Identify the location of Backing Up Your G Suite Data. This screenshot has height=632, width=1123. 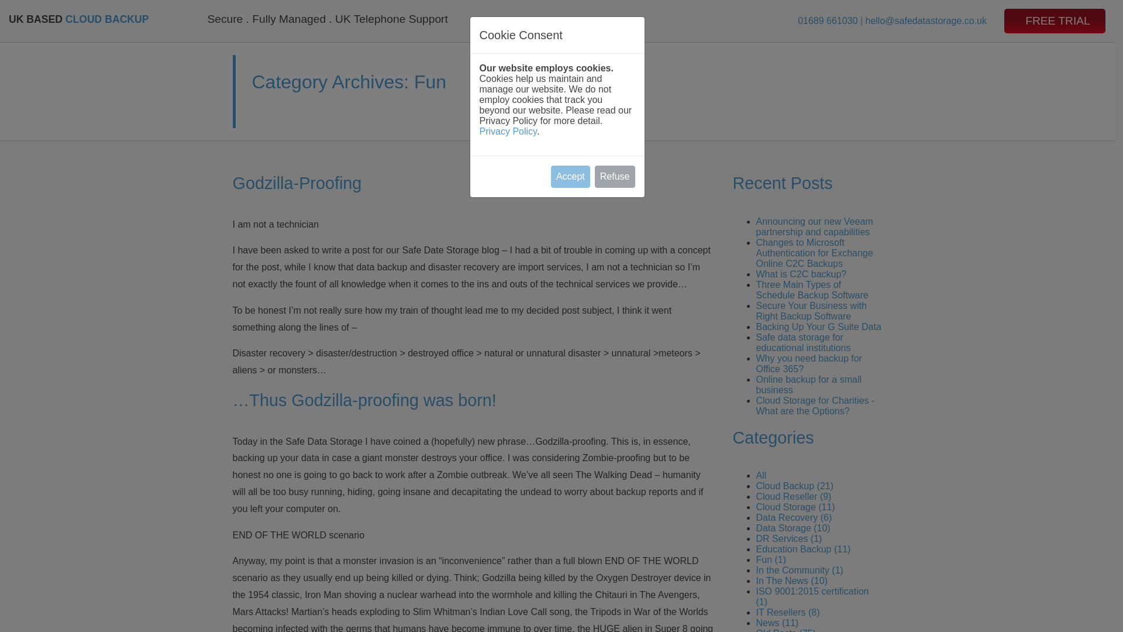
(818, 327).